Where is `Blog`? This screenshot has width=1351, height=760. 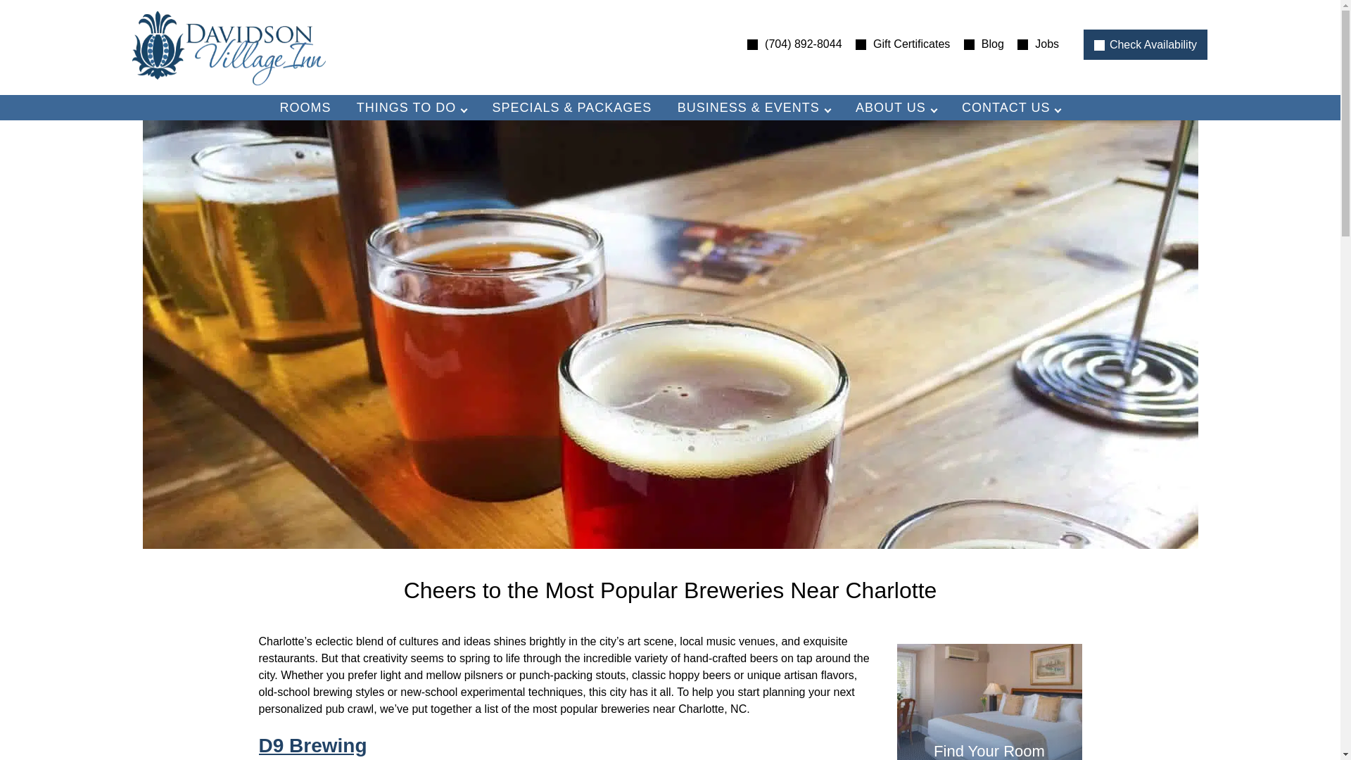 Blog is located at coordinates (978, 44).